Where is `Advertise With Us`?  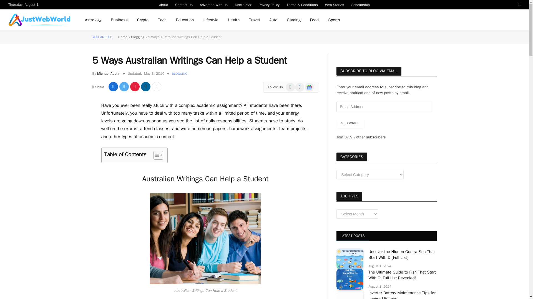 Advertise With Us is located at coordinates (214, 4).